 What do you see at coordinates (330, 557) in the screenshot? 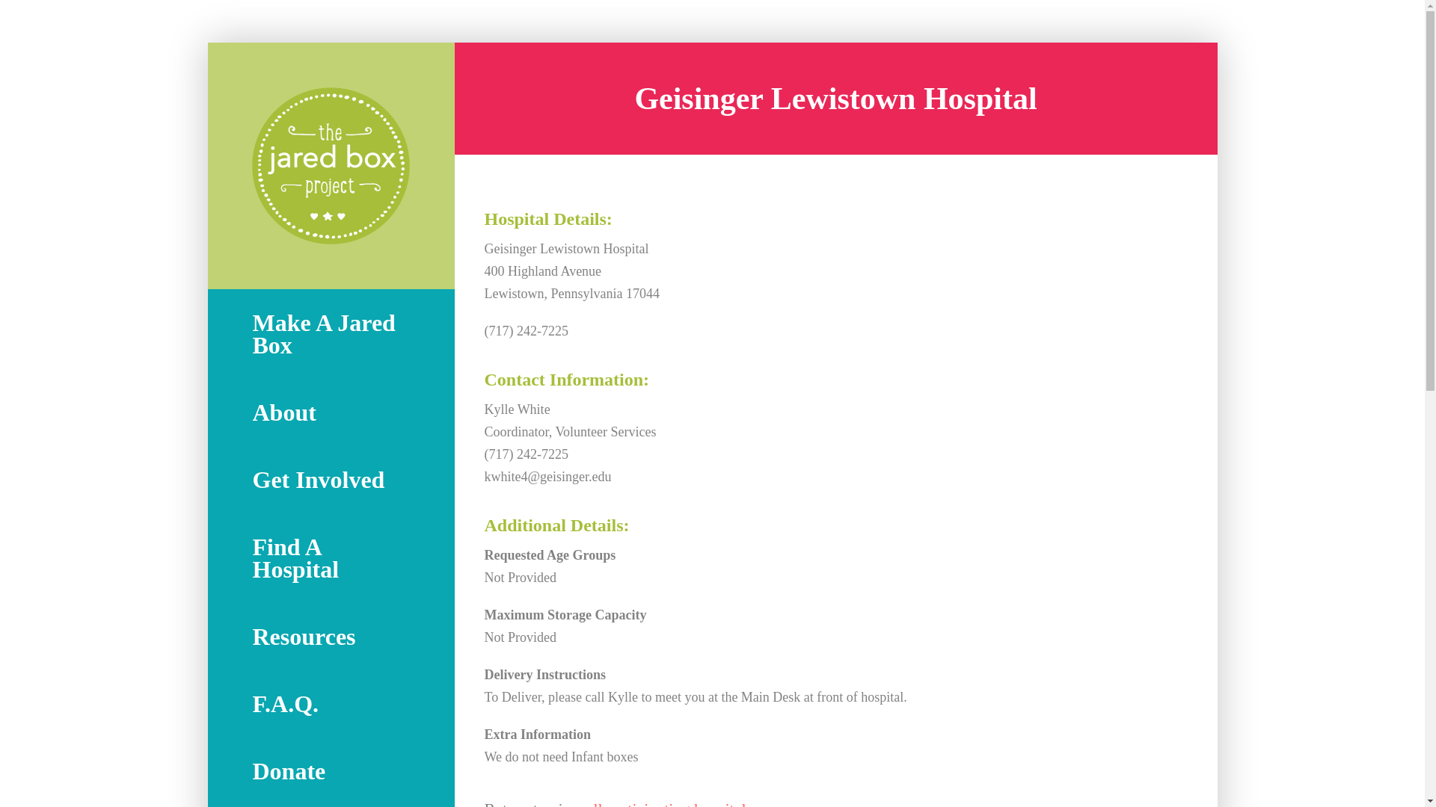
I see `Find A Hospital` at bounding box center [330, 557].